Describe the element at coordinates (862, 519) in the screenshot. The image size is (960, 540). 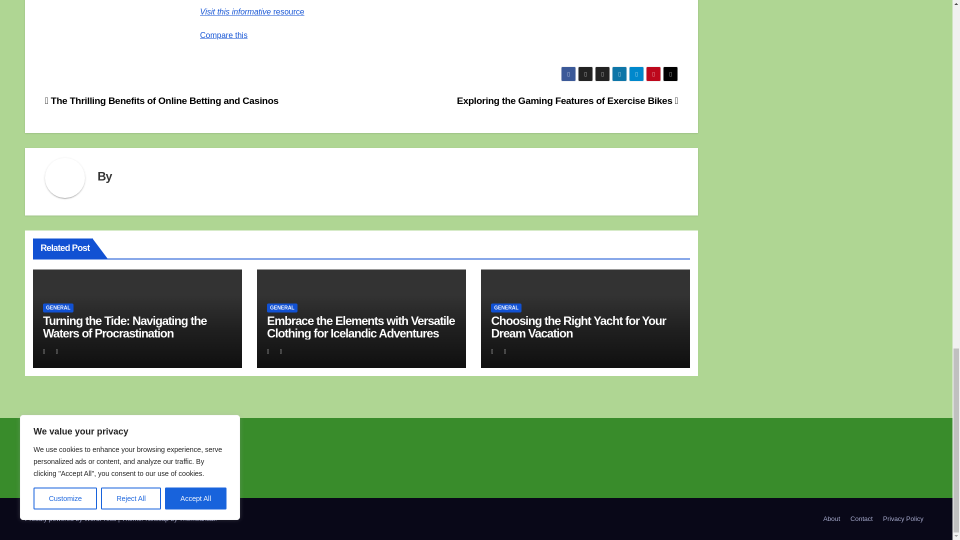
I see `Contact` at that location.